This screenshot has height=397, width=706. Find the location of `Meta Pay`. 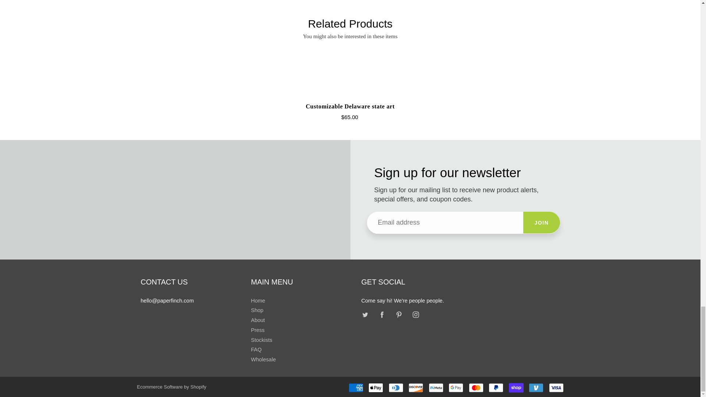

Meta Pay is located at coordinates (436, 388).